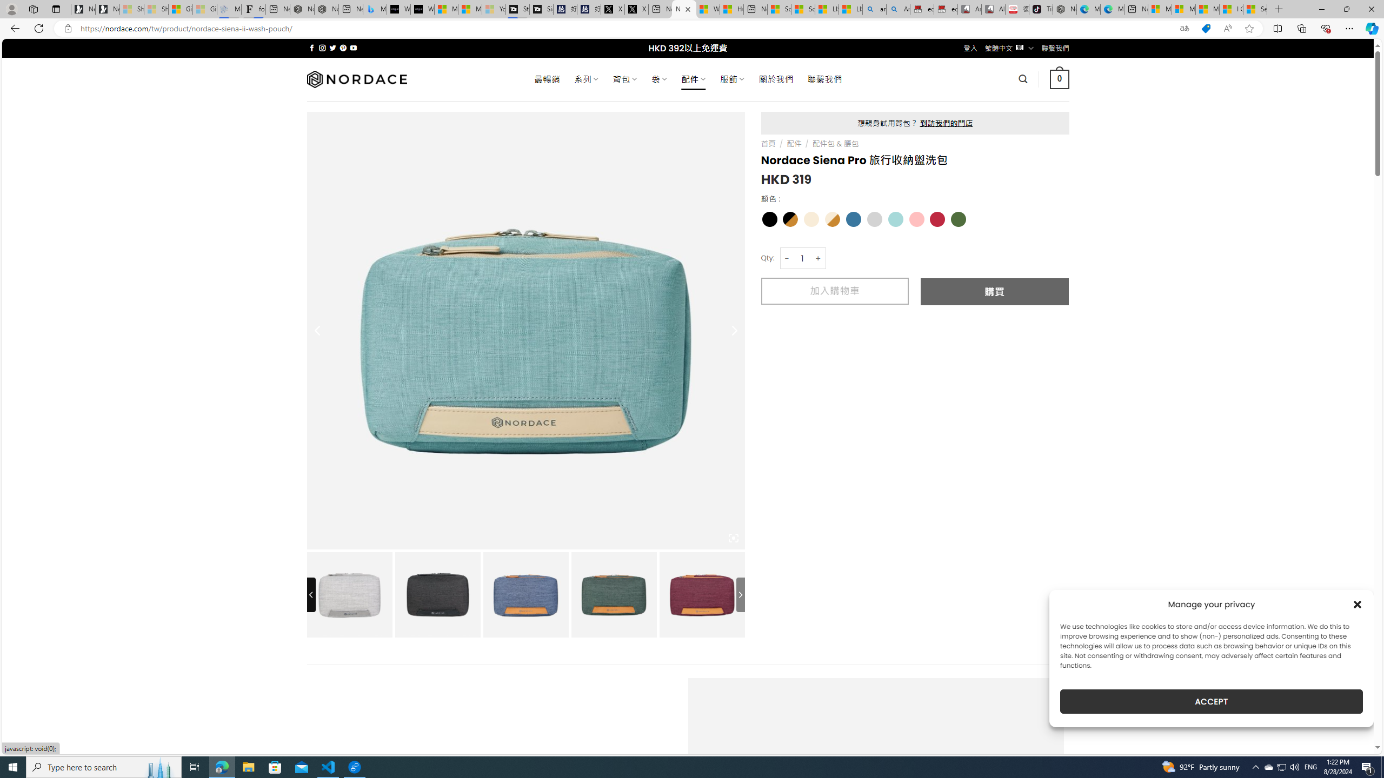 Image resolution: width=1384 pixels, height=778 pixels. What do you see at coordinates (732, 9) in the screenshot?
I see `Huge shark washes ashore at New York City beach | Watch` at bounding box center [732, 9].